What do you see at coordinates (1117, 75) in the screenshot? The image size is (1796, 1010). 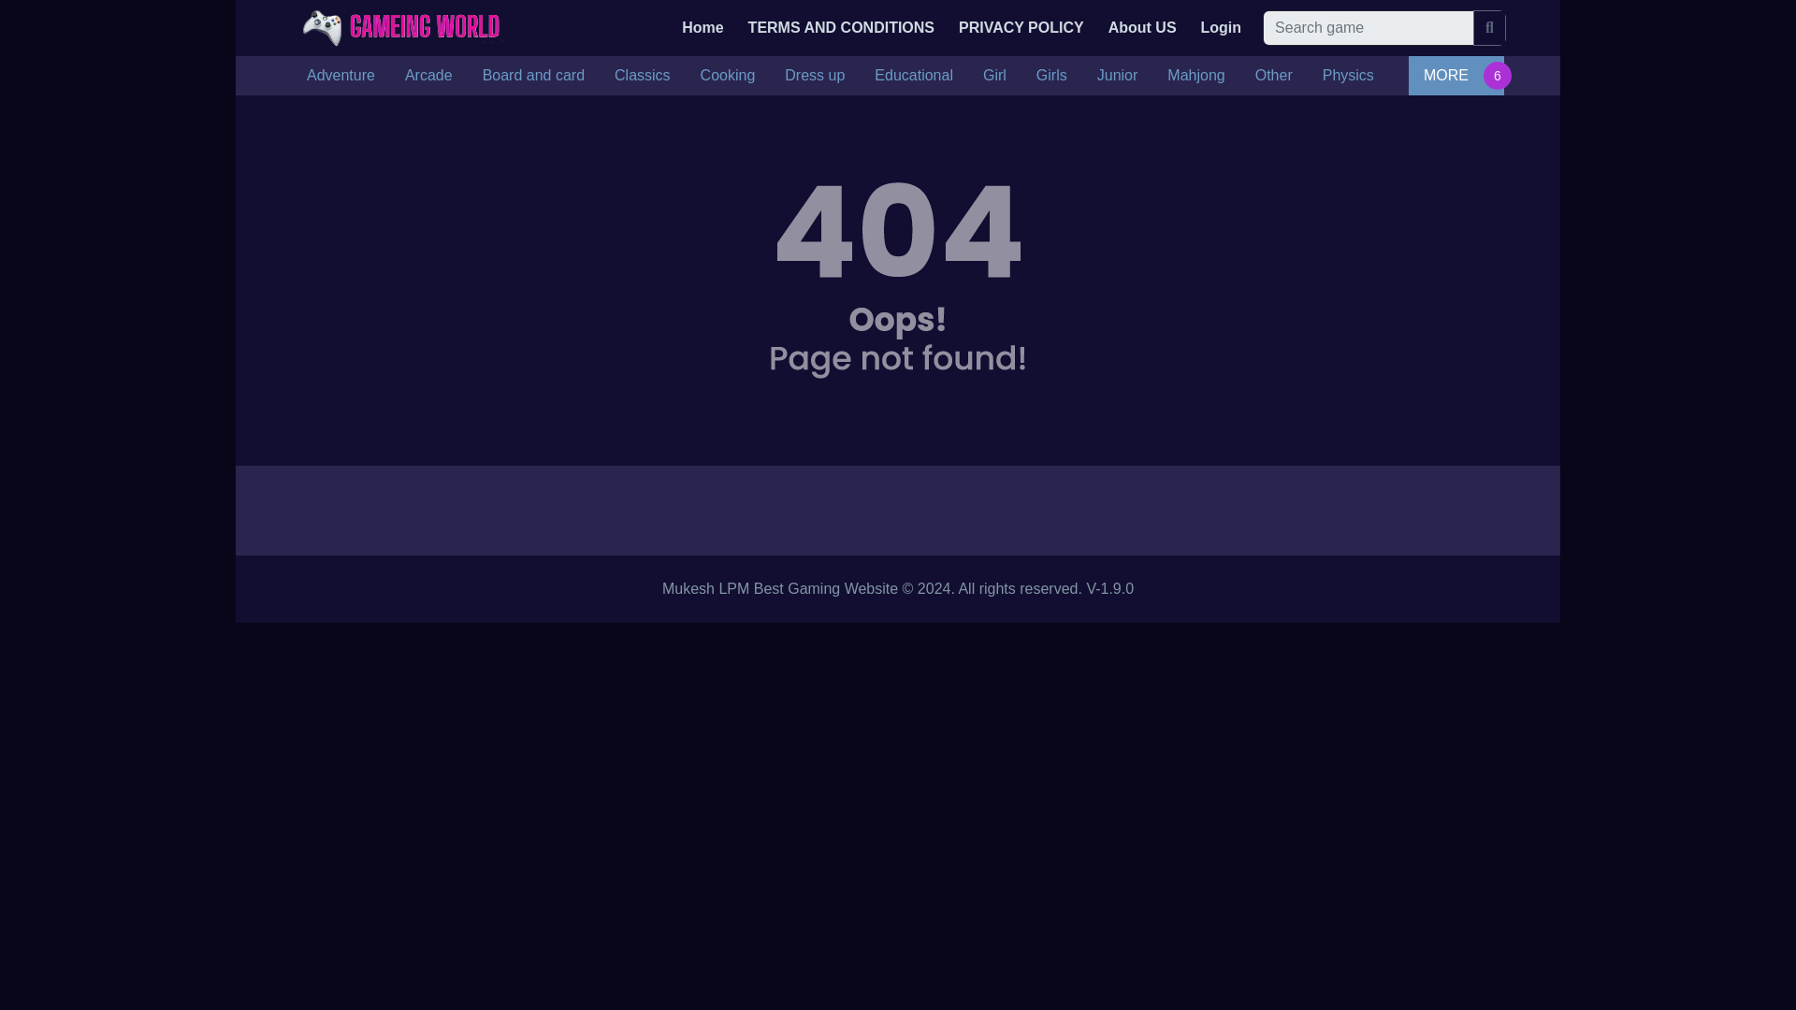 I see `Junior` at bounding box center [1117, 75].